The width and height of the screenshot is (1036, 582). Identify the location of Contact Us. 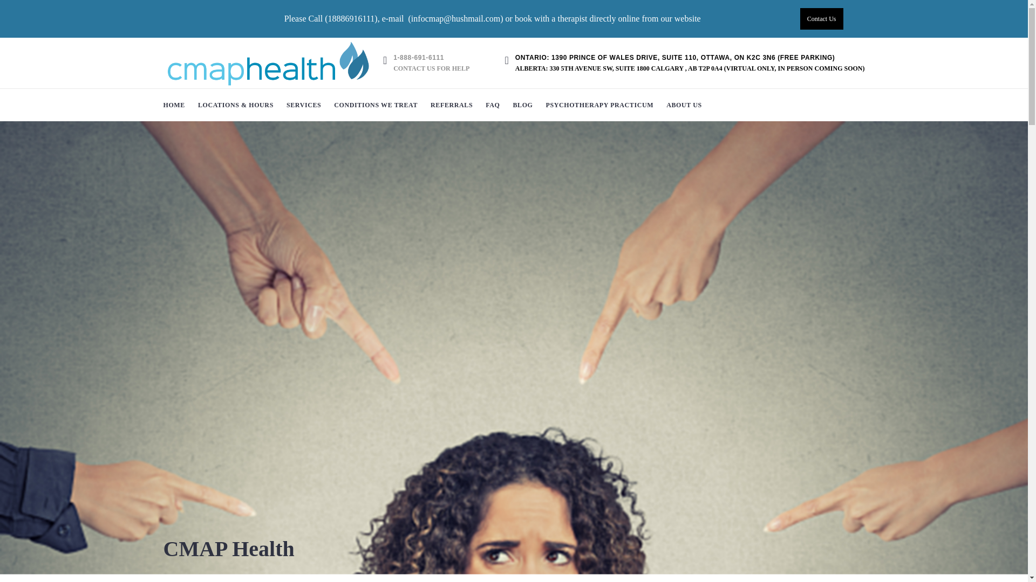
(821, 19).